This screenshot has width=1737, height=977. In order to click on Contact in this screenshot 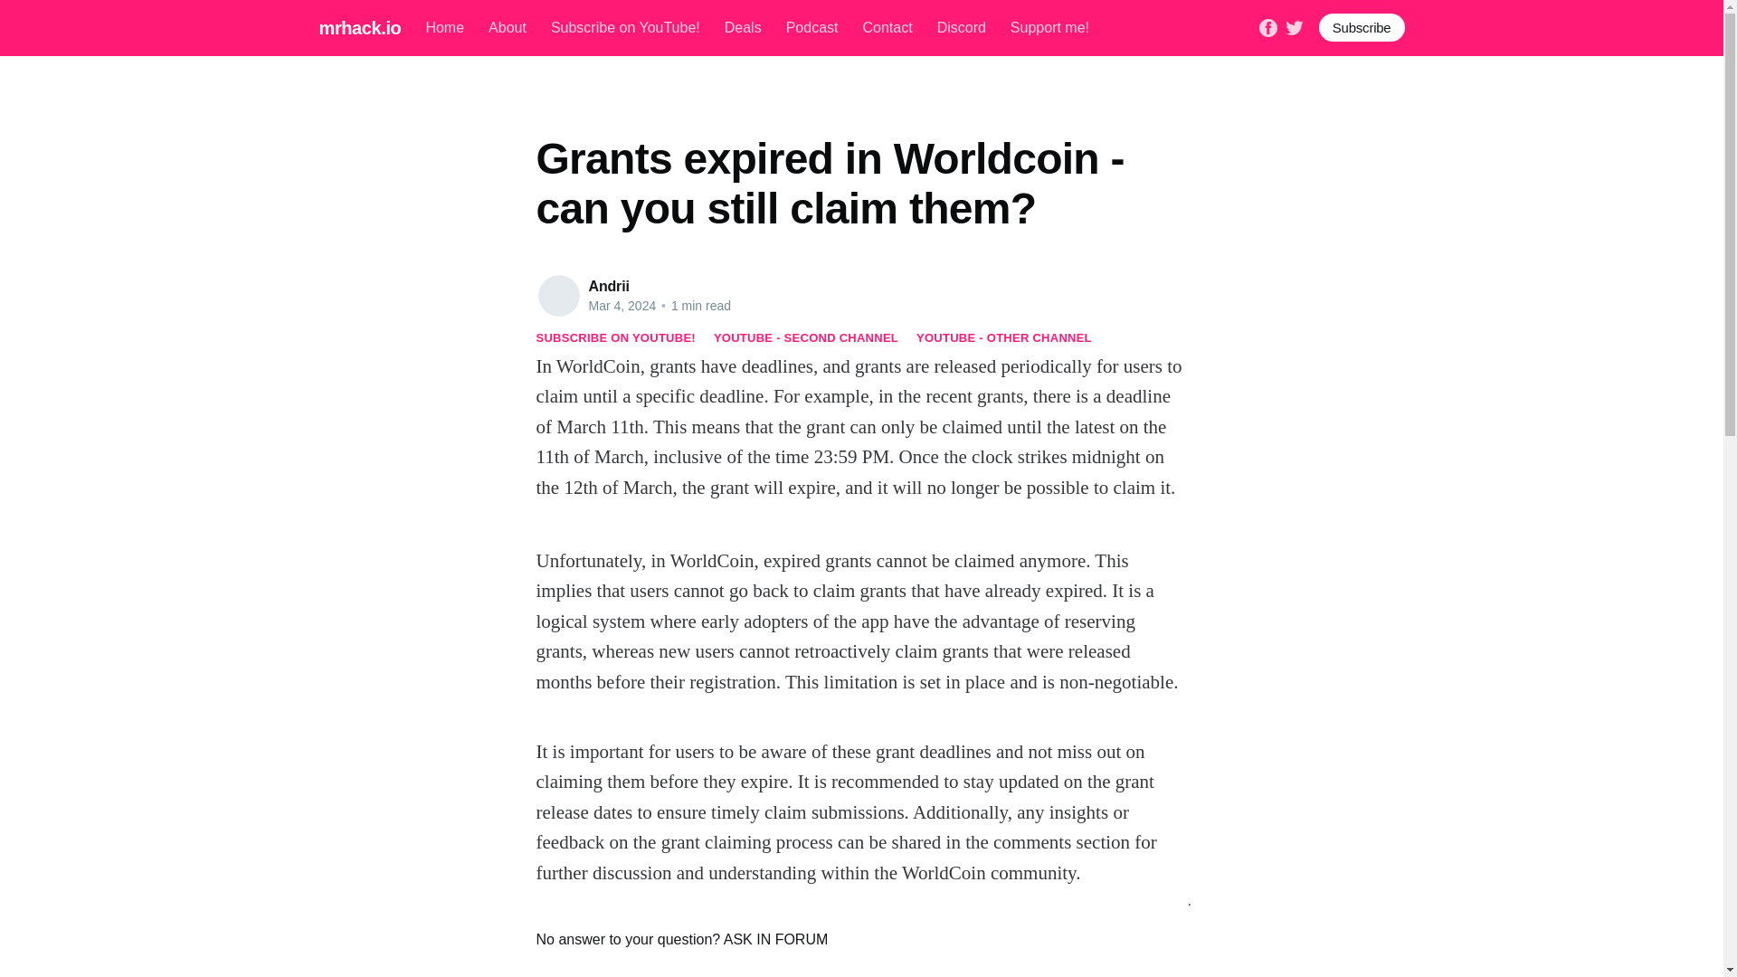, I will do `click(887, 27)`.